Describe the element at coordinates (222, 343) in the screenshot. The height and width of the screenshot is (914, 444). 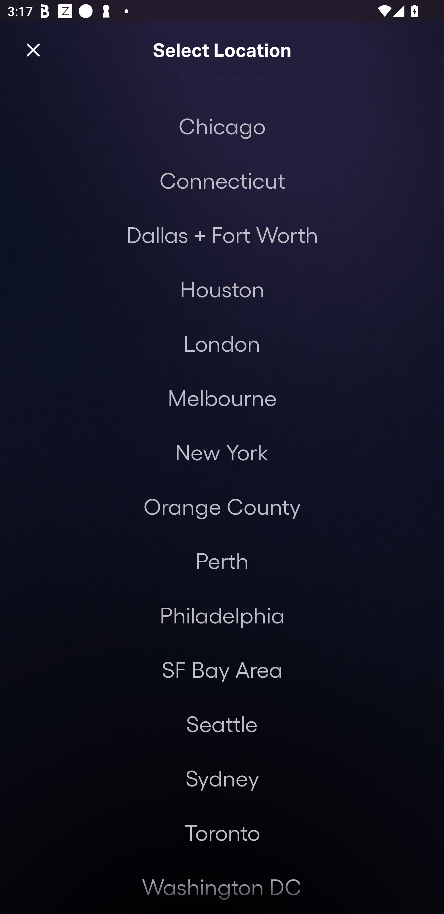
I see `London` at that location.